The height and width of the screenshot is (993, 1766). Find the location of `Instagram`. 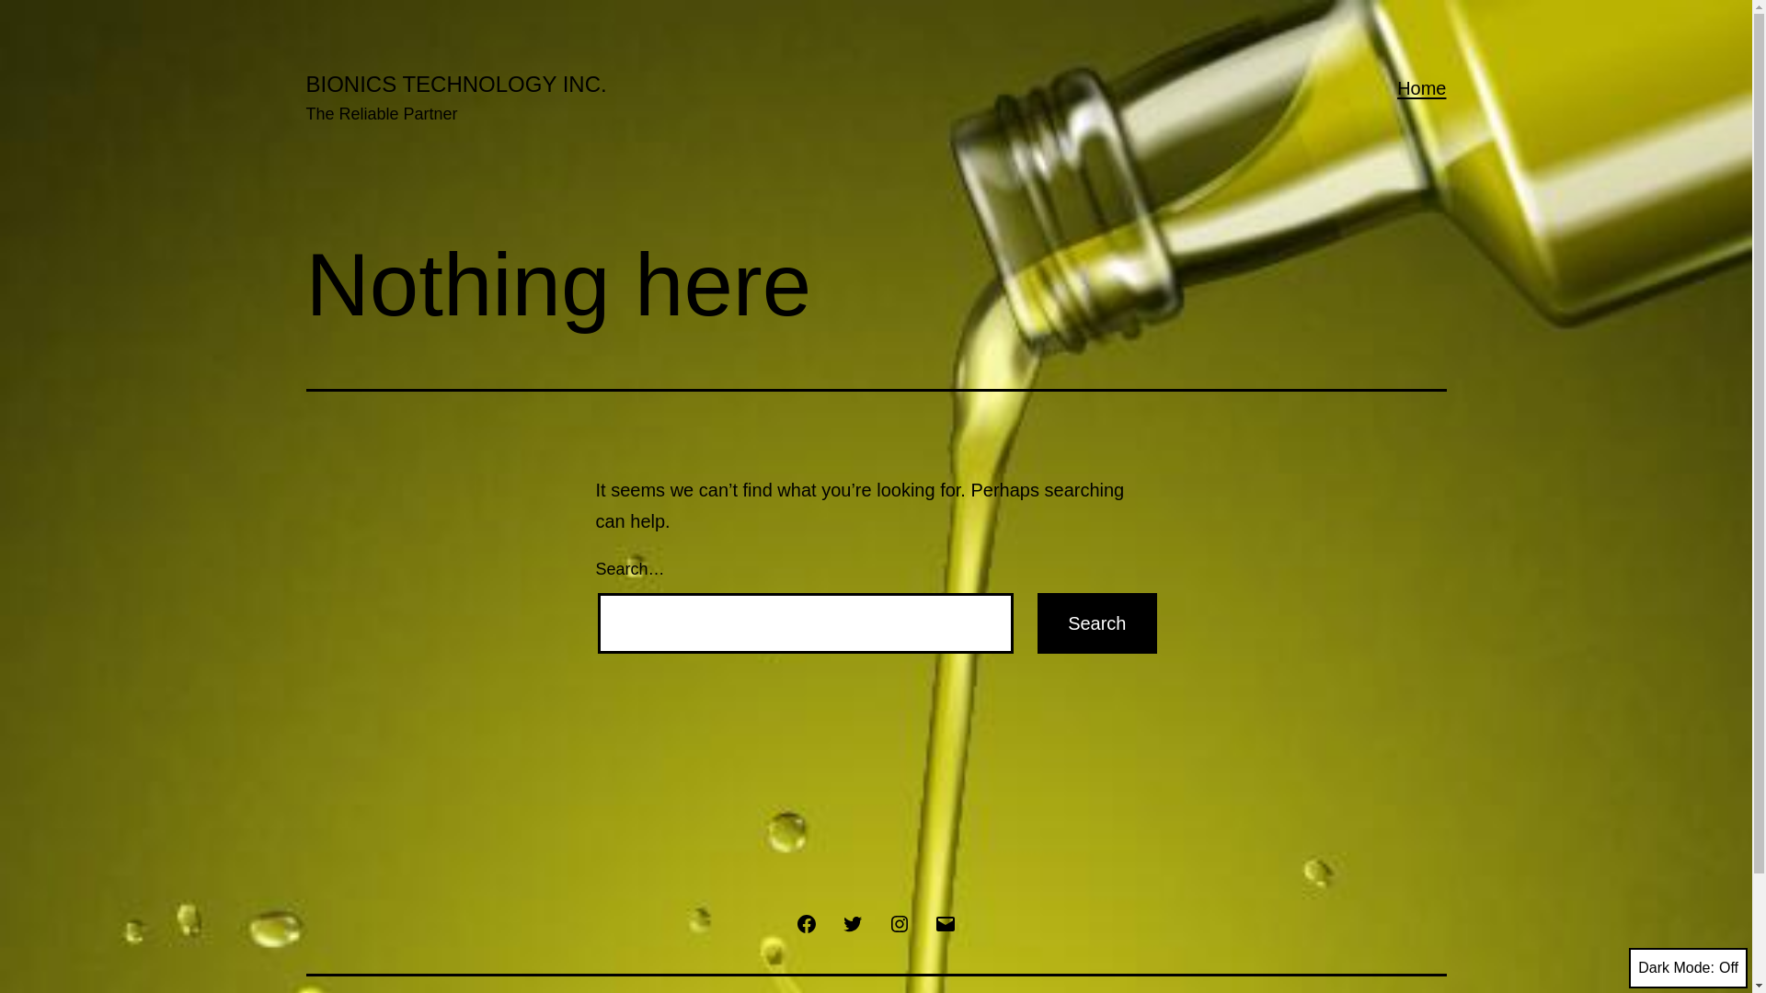

Instagram is located at coordinates (899, 923).